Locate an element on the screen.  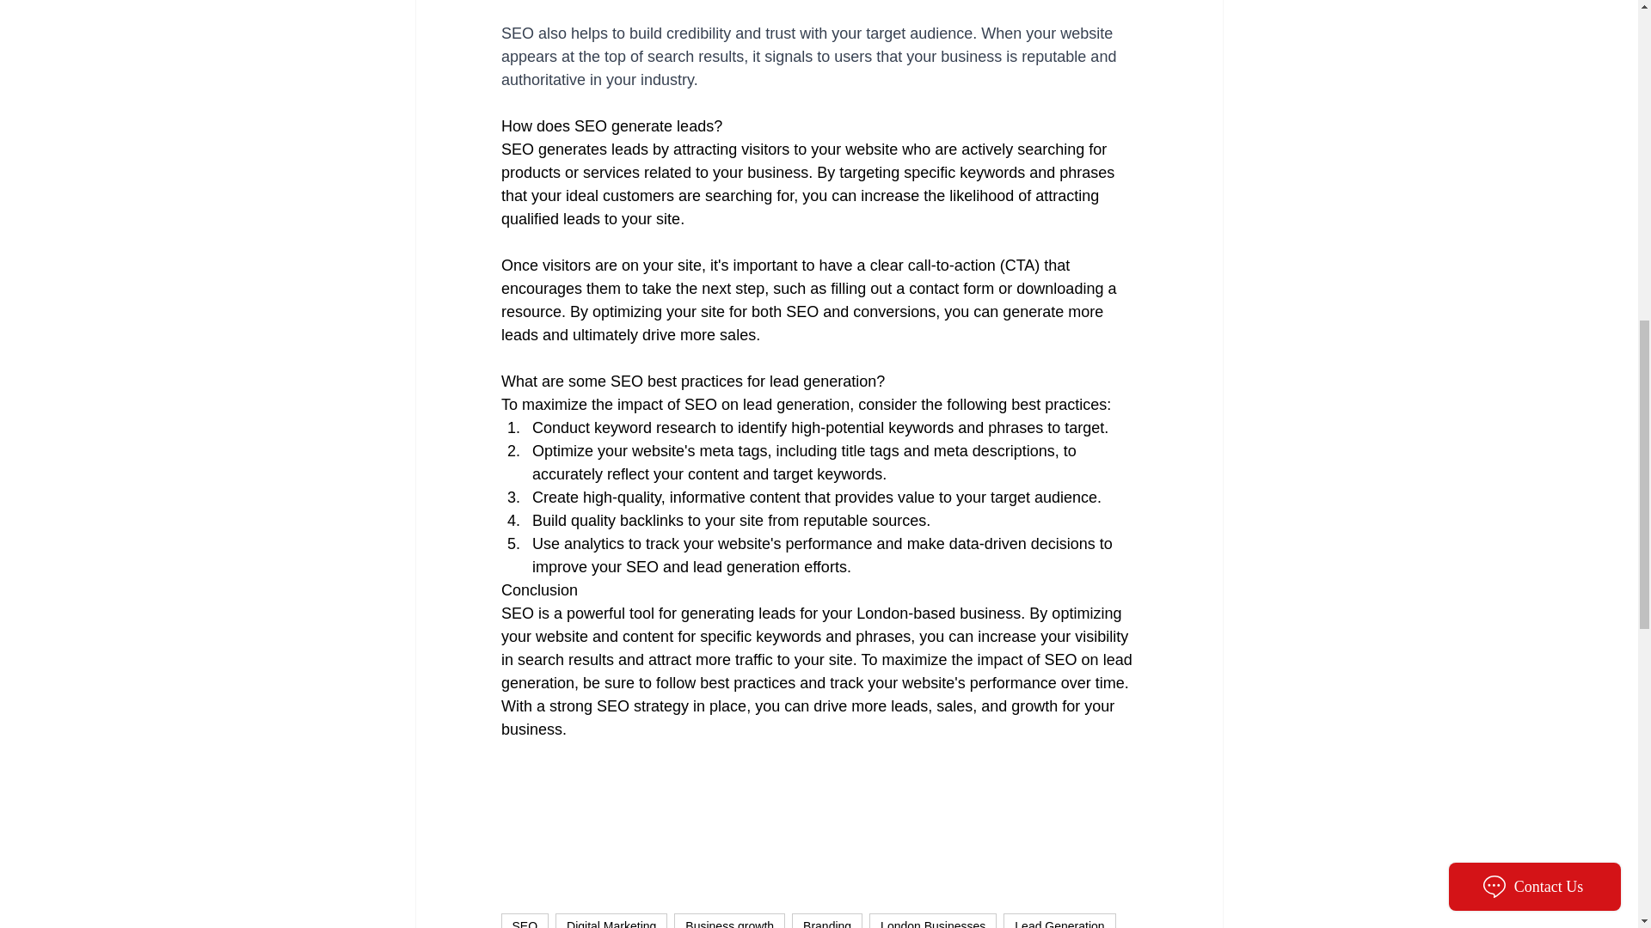
SEO is located at coordinates (524, 920).